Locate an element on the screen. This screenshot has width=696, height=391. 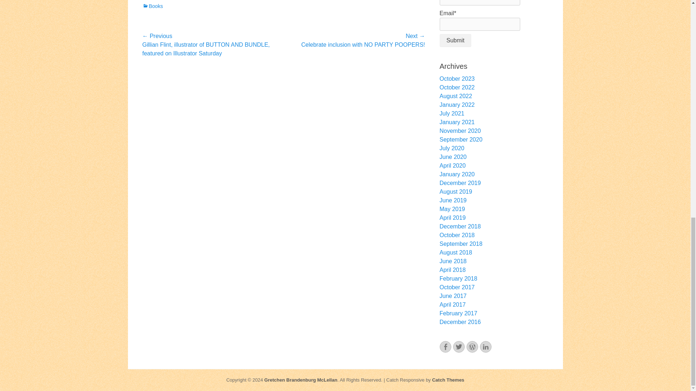
Facebook is located at coordinates (445, 347).